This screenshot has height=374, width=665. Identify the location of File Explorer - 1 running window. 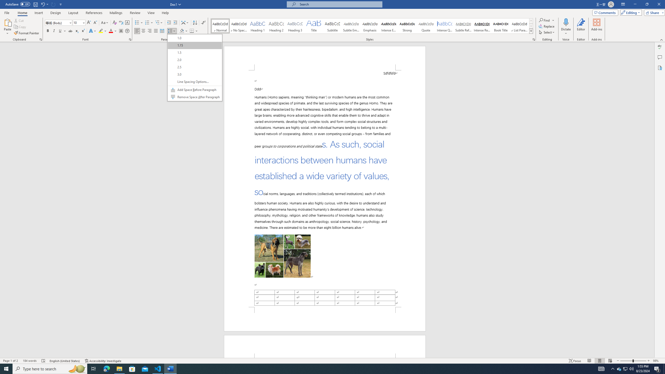
(119, 369).